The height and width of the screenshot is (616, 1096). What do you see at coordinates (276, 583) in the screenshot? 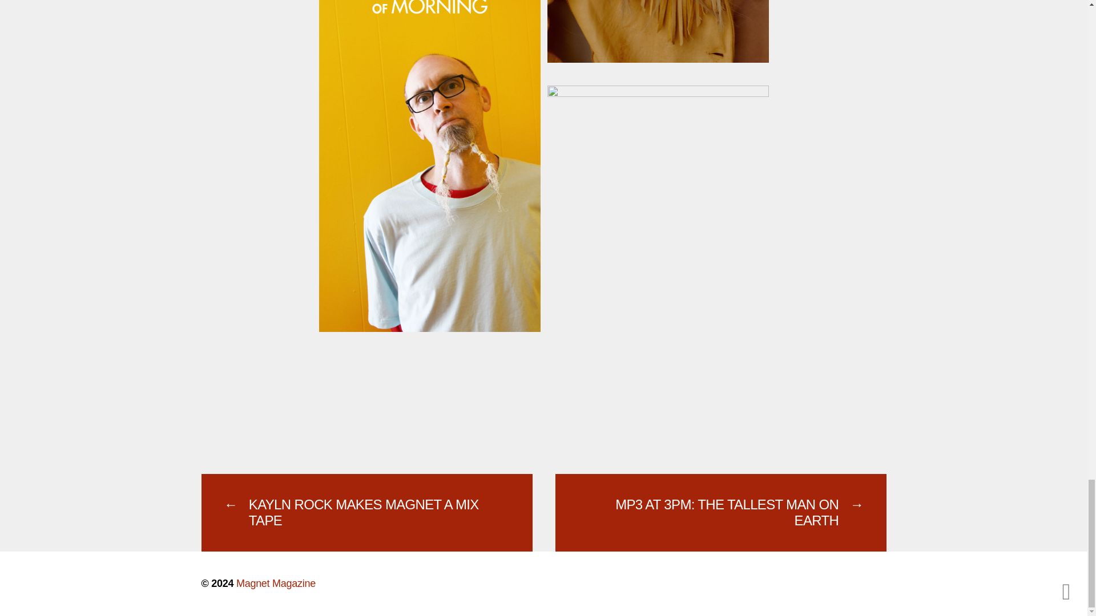
I see `Magnet Magazine` at bounding box center [276, 583].